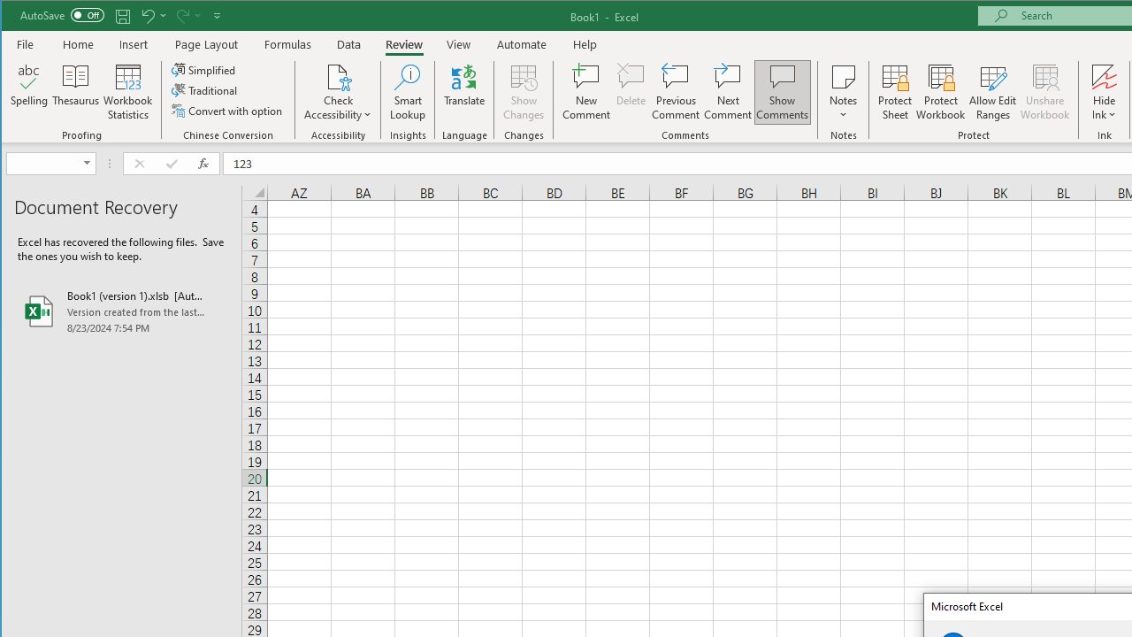 The height and width of the screenshot is (637, 1132). Describe the element at coordinates (217, 16) in the screenshot. I see `Customize Quick Access Toolbar` at that location.